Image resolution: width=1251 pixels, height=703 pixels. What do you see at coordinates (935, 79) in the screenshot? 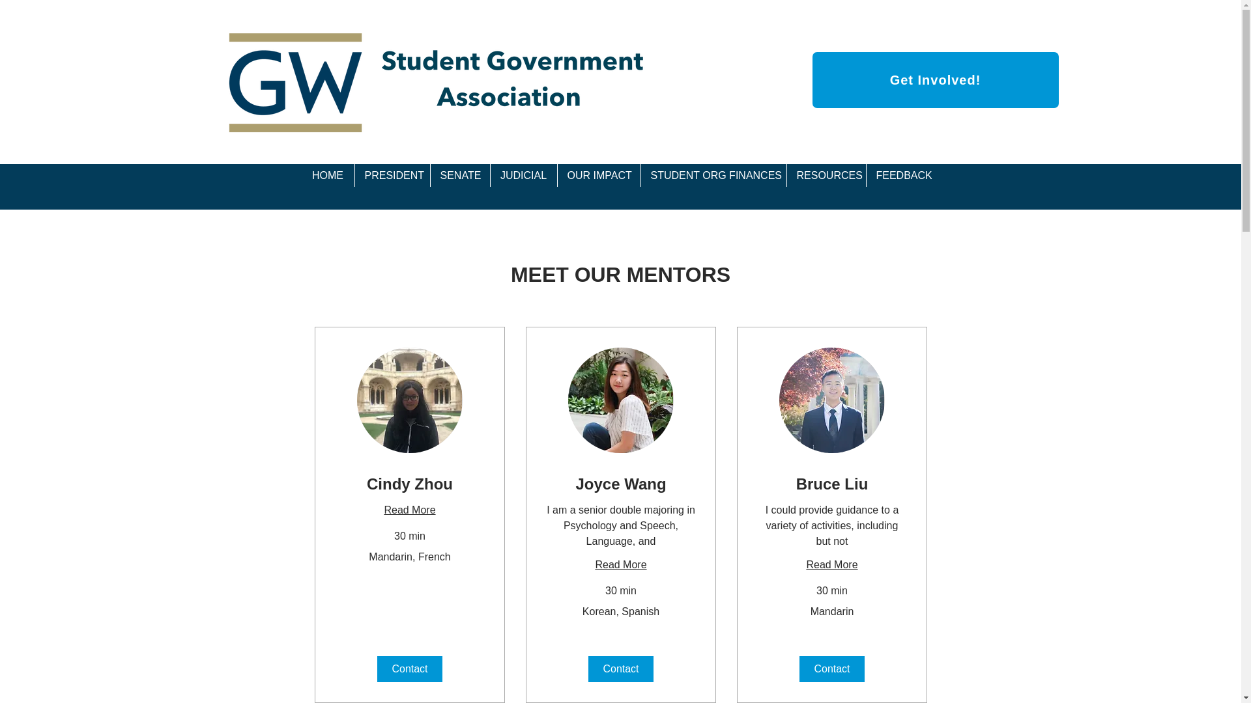
I see `Get Involved!` at bounding box center [935, 79].